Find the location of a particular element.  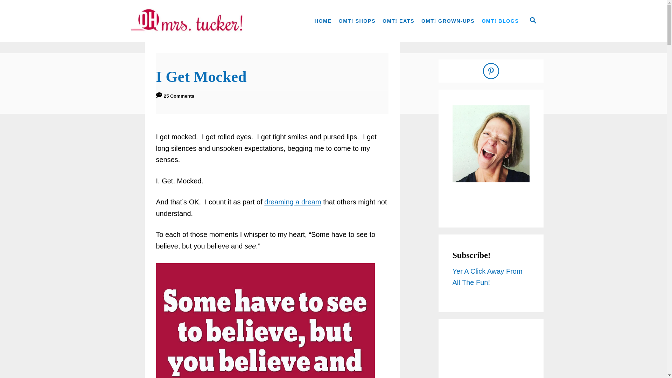

Yer A Click Away From All The Fun! is located at coordinates (487, 276).